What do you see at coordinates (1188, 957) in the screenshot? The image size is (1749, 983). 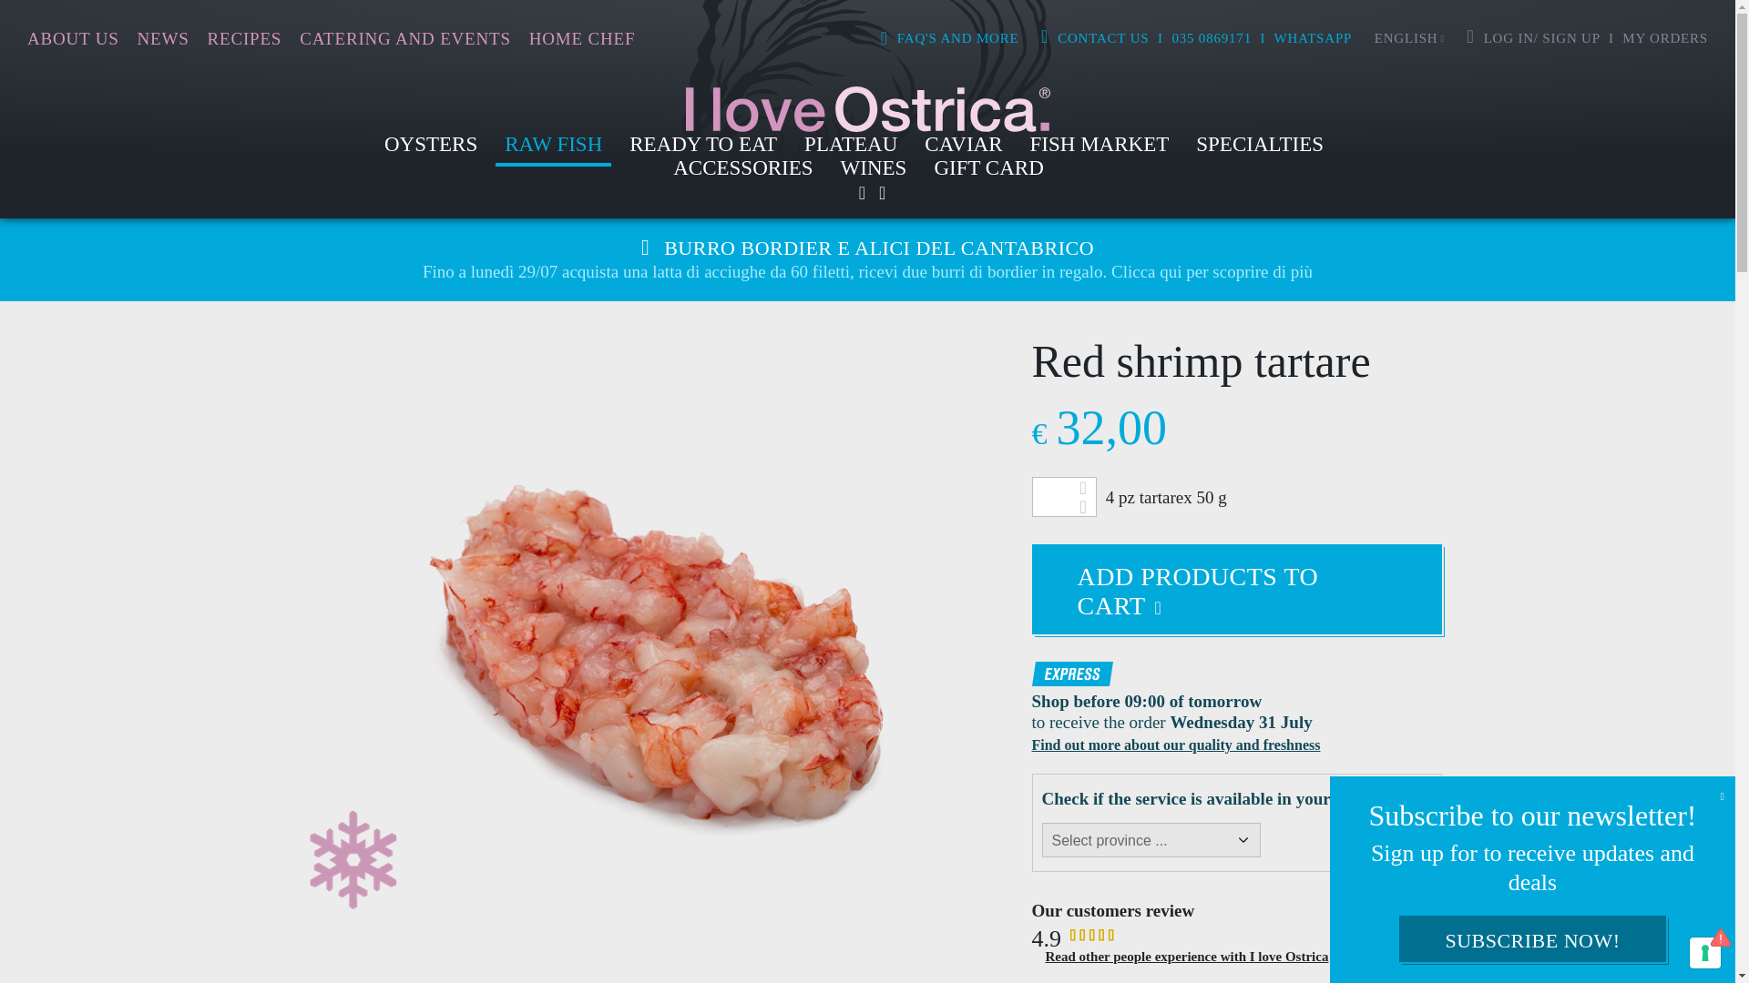 I see `Read other people experience with I love Ostrica` at bounding box center [1188, 957].